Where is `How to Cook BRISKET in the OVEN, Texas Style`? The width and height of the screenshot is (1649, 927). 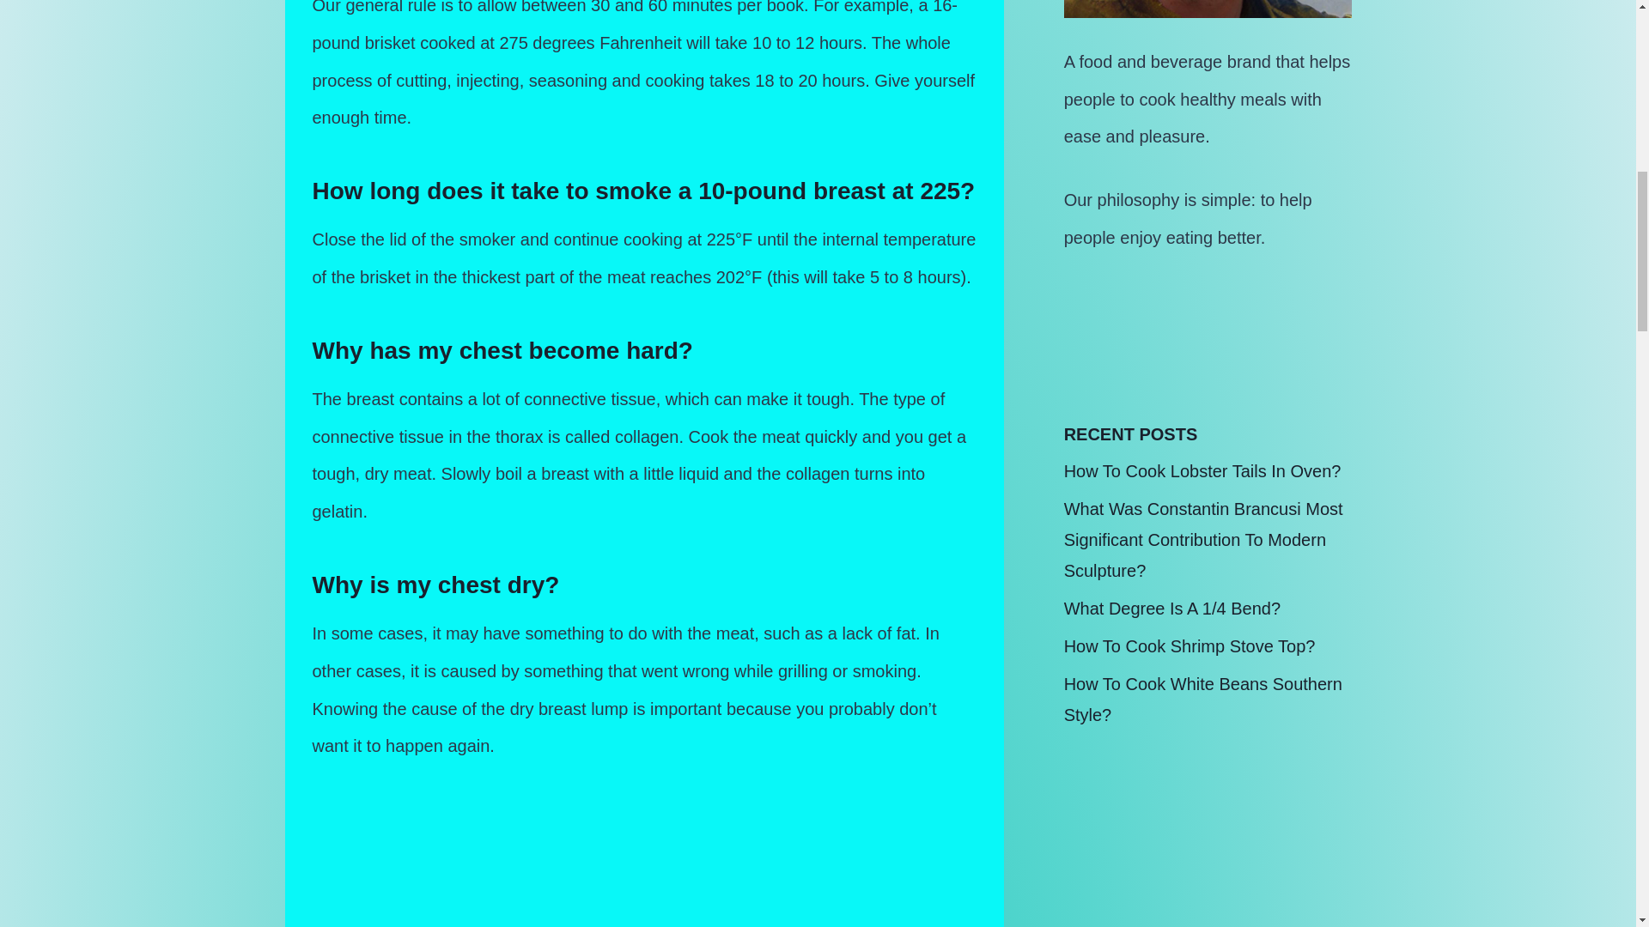 How to Cook BRISKET in the OVEN, Texas Style is located at coordinates (644, 860).